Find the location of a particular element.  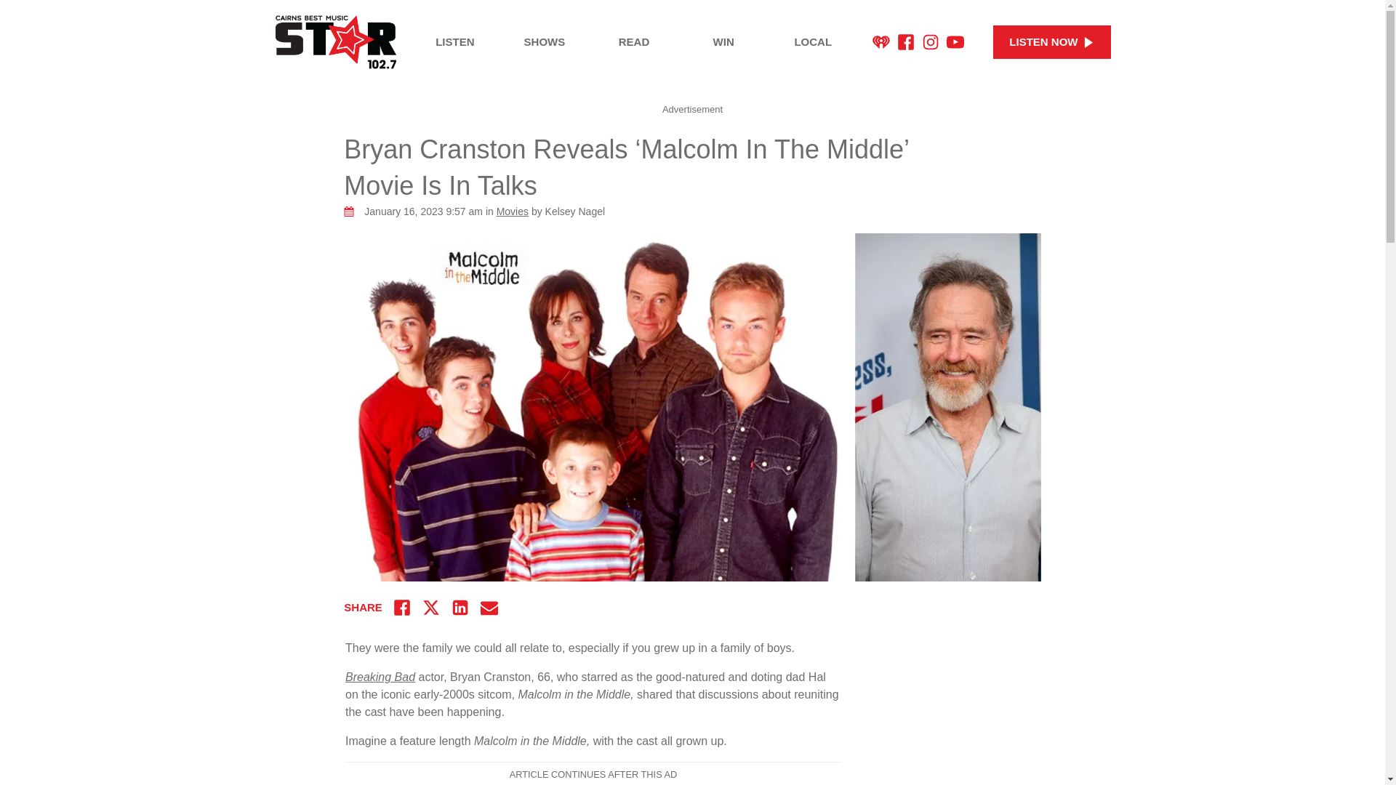

LISTEN NOW is located at coordinates (1051, 42).